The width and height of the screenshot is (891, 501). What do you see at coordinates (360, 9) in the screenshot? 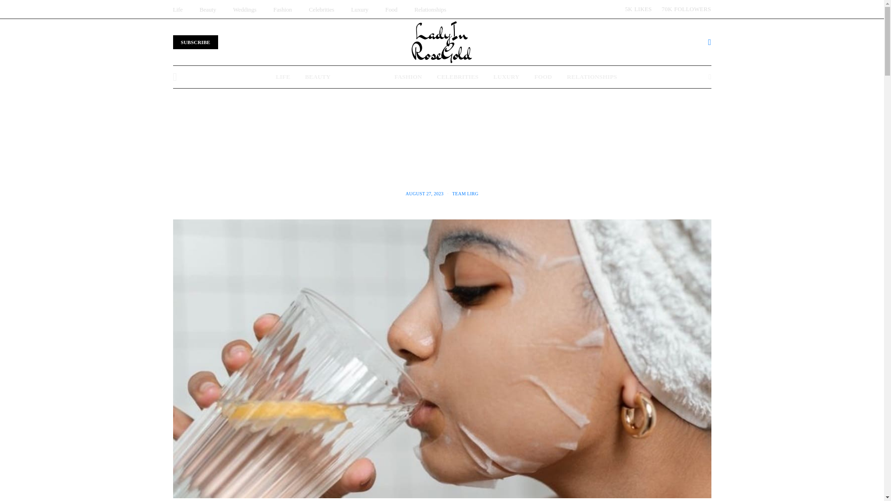
I see `Luxury` at bounding box center [360, 9].